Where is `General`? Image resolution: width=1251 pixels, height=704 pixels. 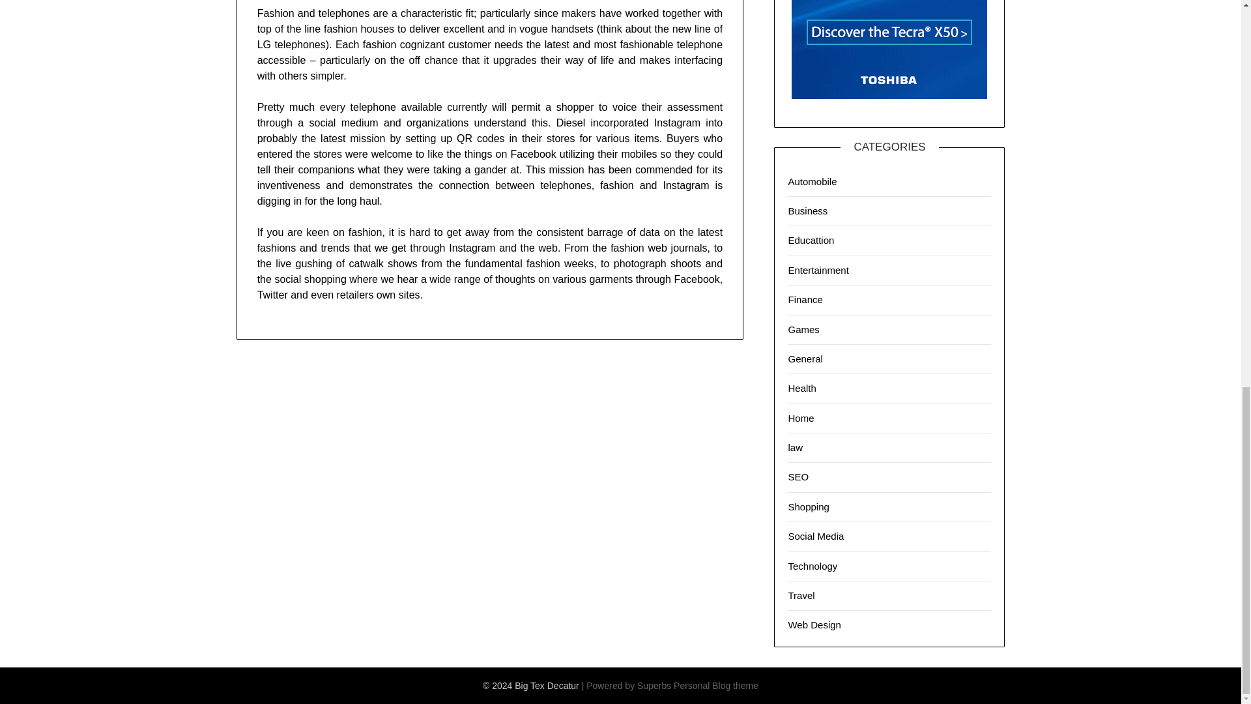
General is located at coordinates (805, 359).